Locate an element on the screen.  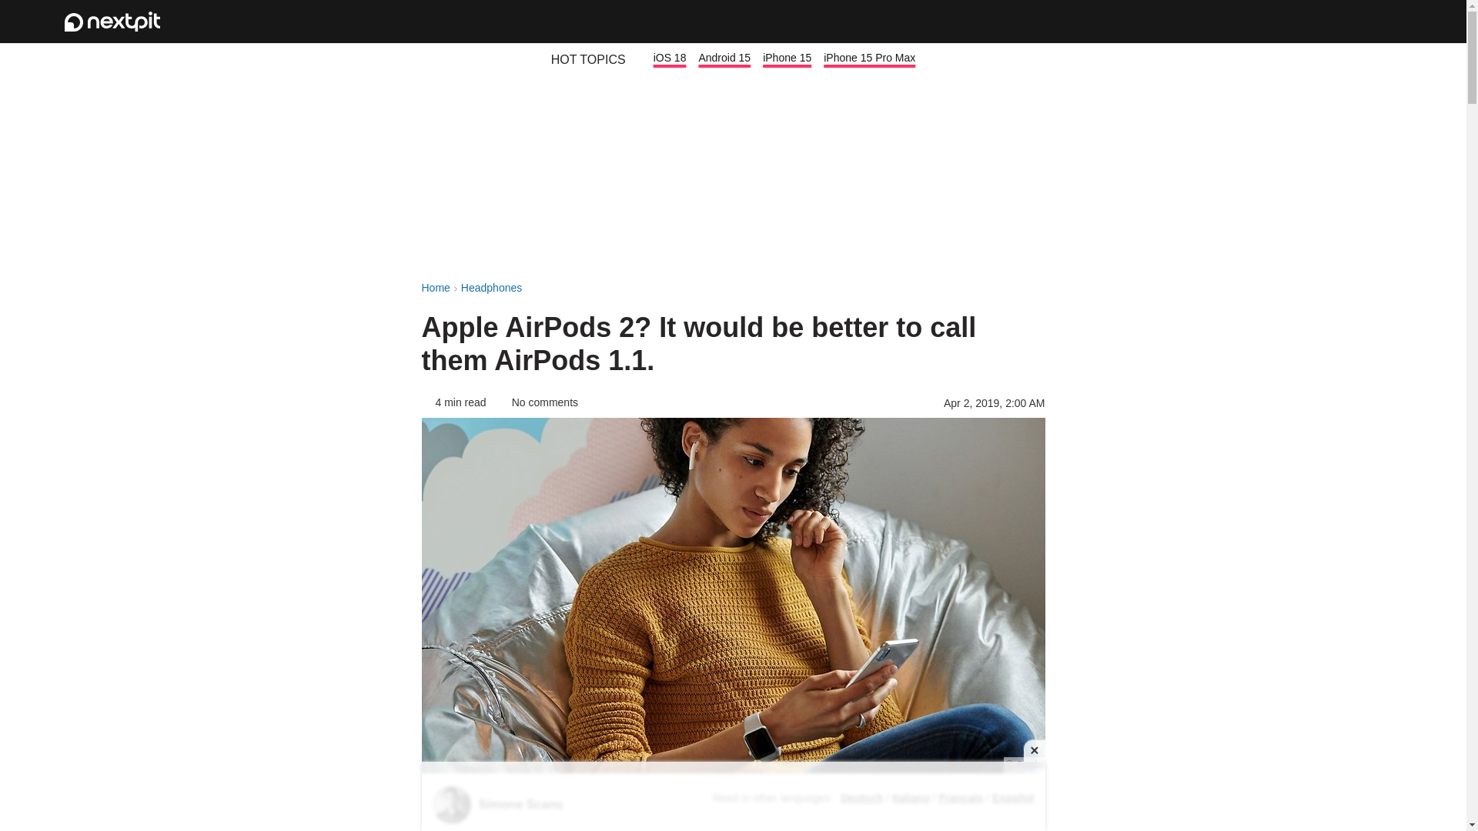
To the nextpit homepage is located at coordinates (112, 22).